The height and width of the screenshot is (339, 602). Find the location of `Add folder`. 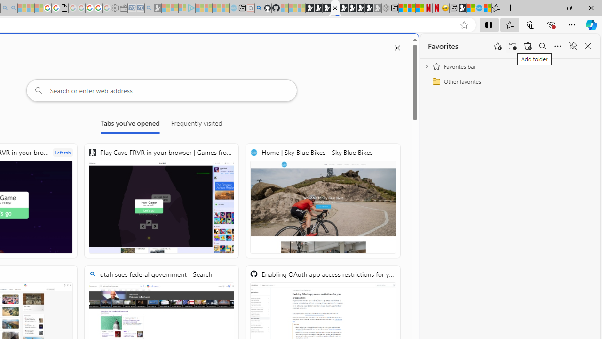

Add folder is located at coordinates (513, 46).